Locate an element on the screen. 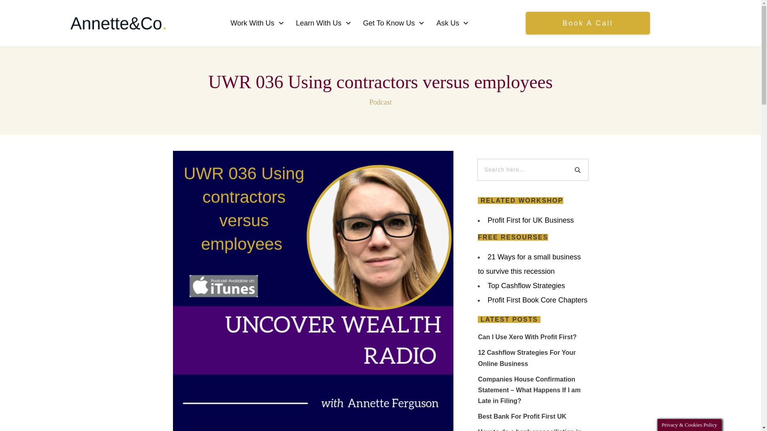 The width and height of the screenshot is (767, 431). Podcast is located at coordinates (380, 102).